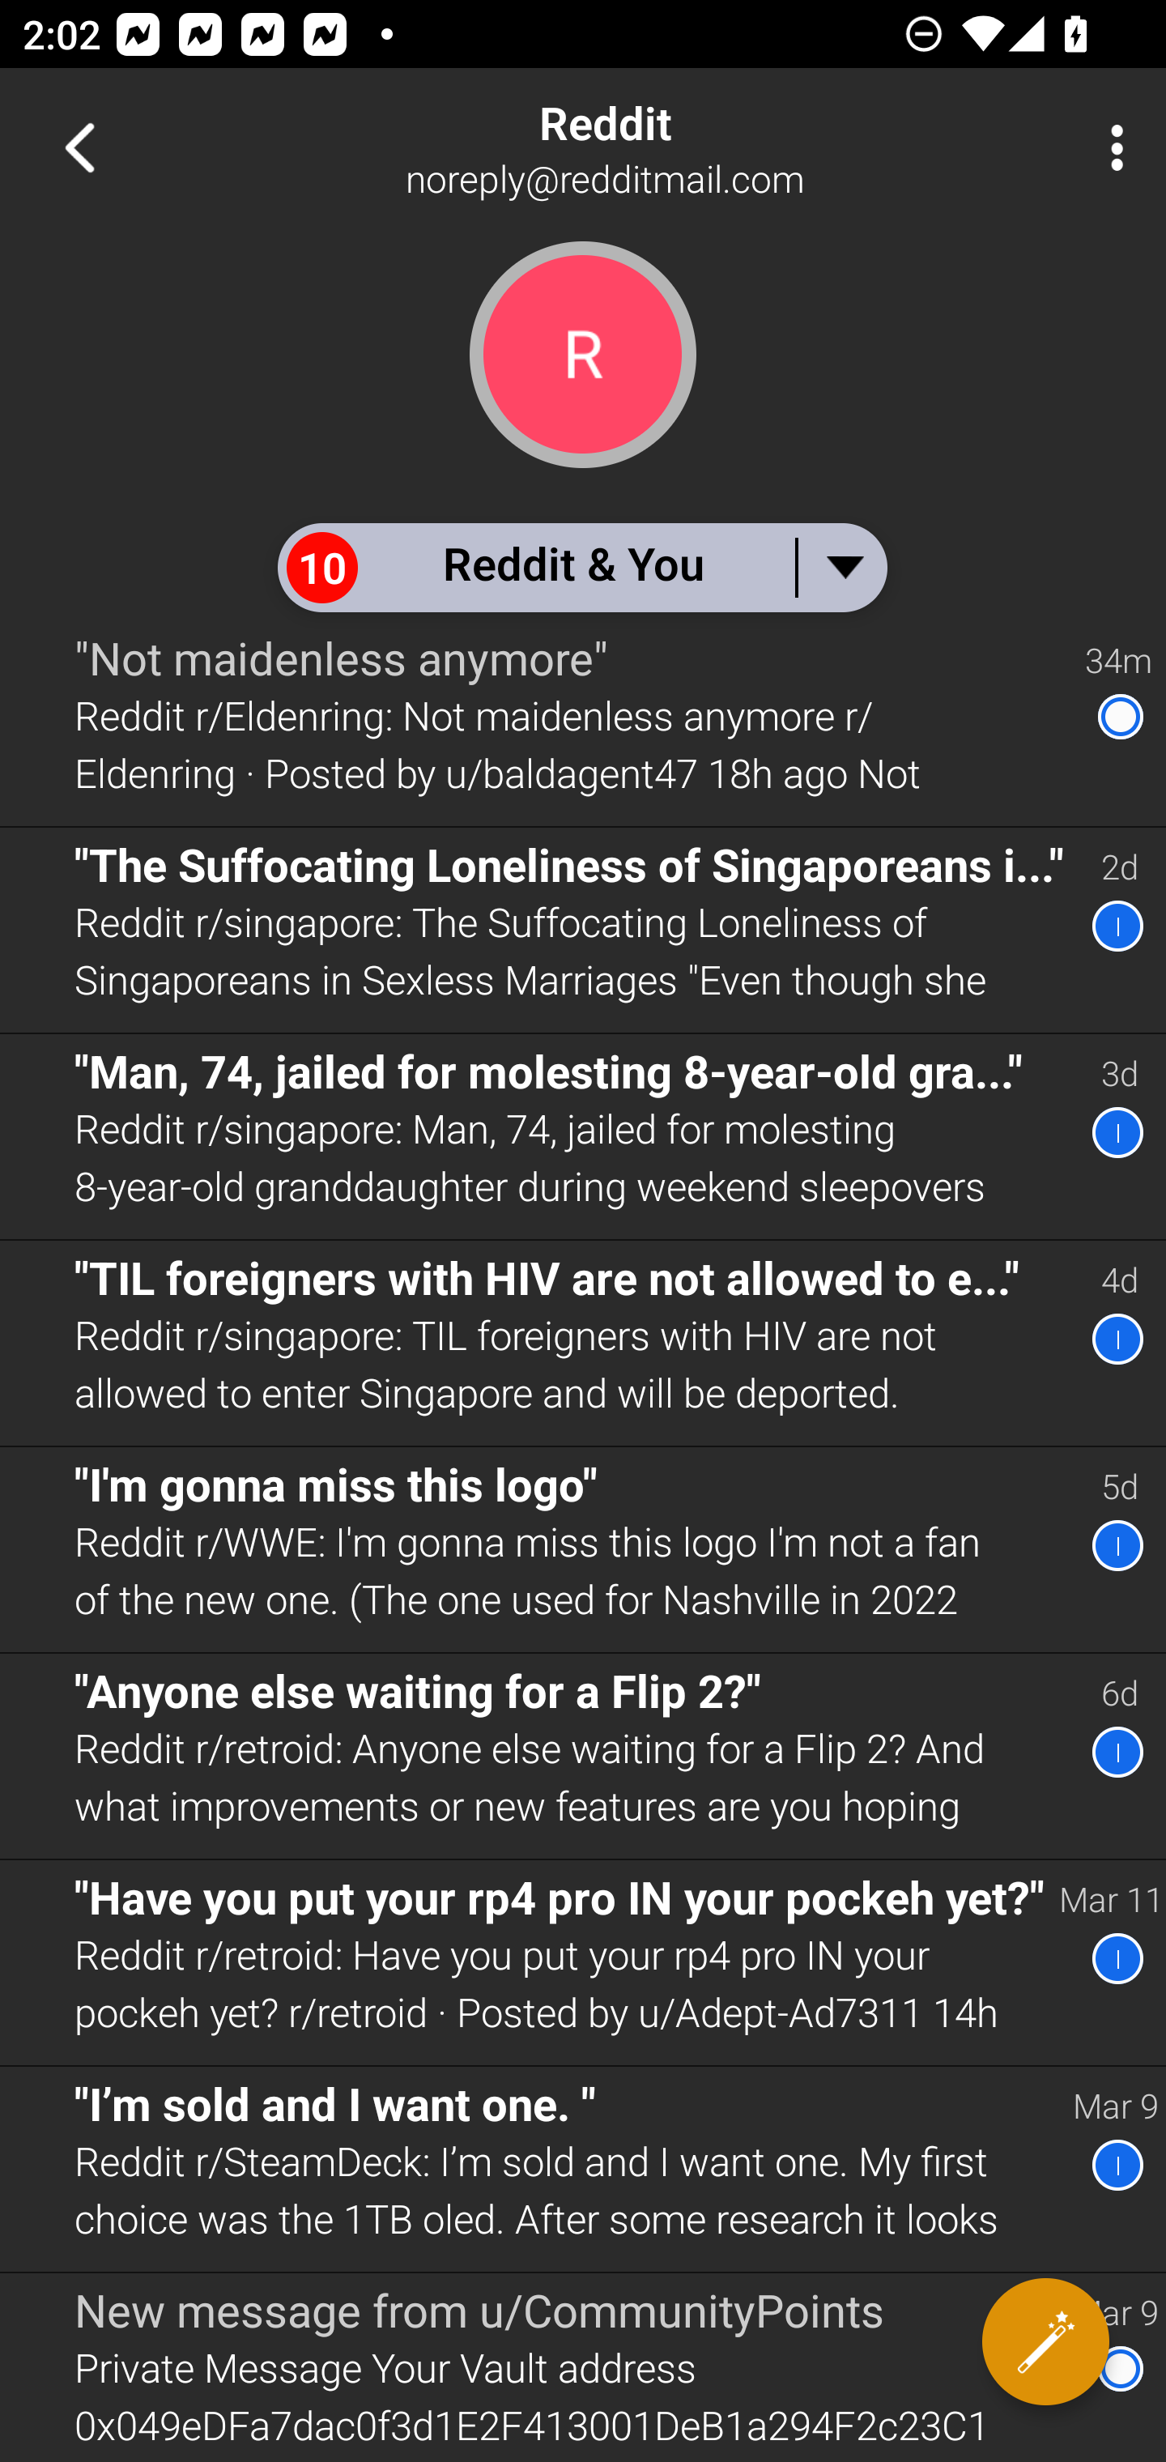 Image resolution: width=1166 pixels, height=2462 pixels. Describe the element at coordinates (685, 147) in the screenshot. I see `Reddit noreply@redditmail.com` at that location.